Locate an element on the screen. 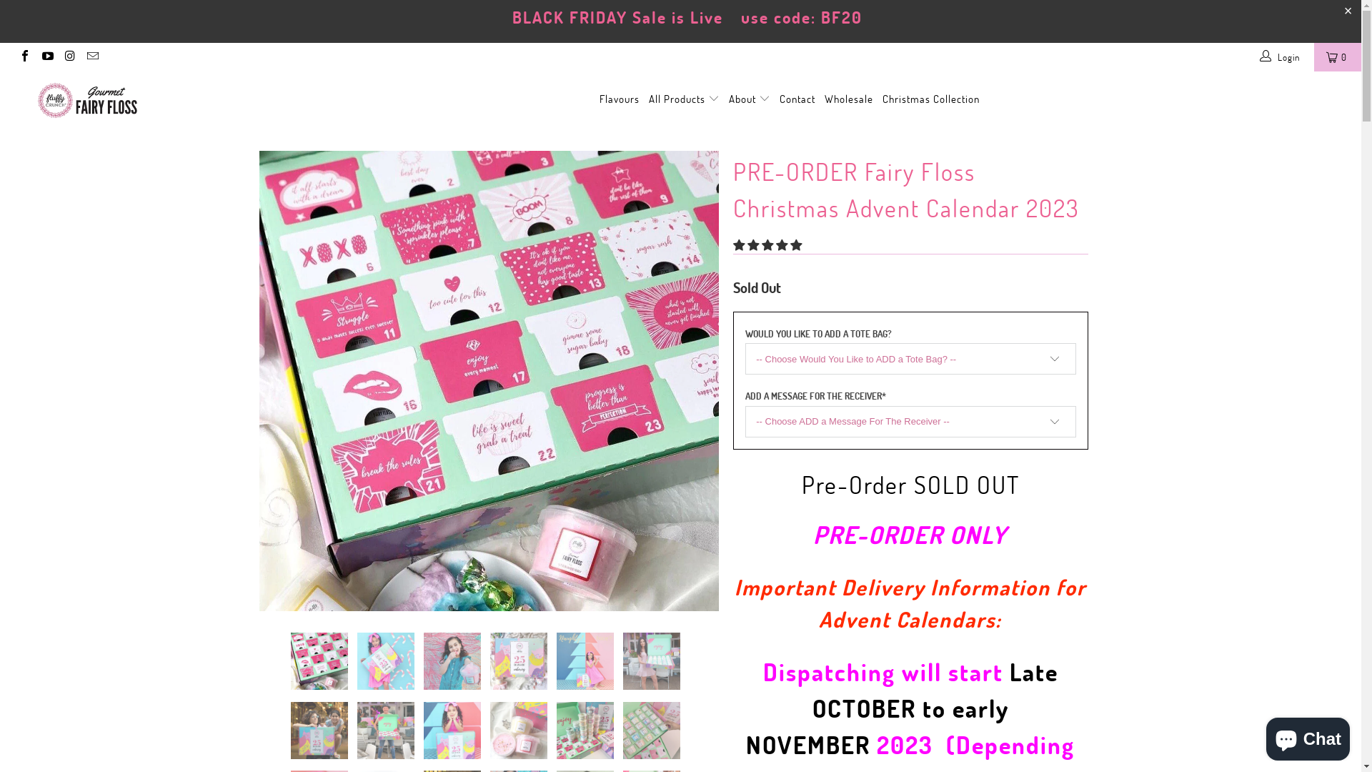 Image resolution: width=1372 pixels, height=772 pixels. Wholesale is located at coordinates (849, 100).